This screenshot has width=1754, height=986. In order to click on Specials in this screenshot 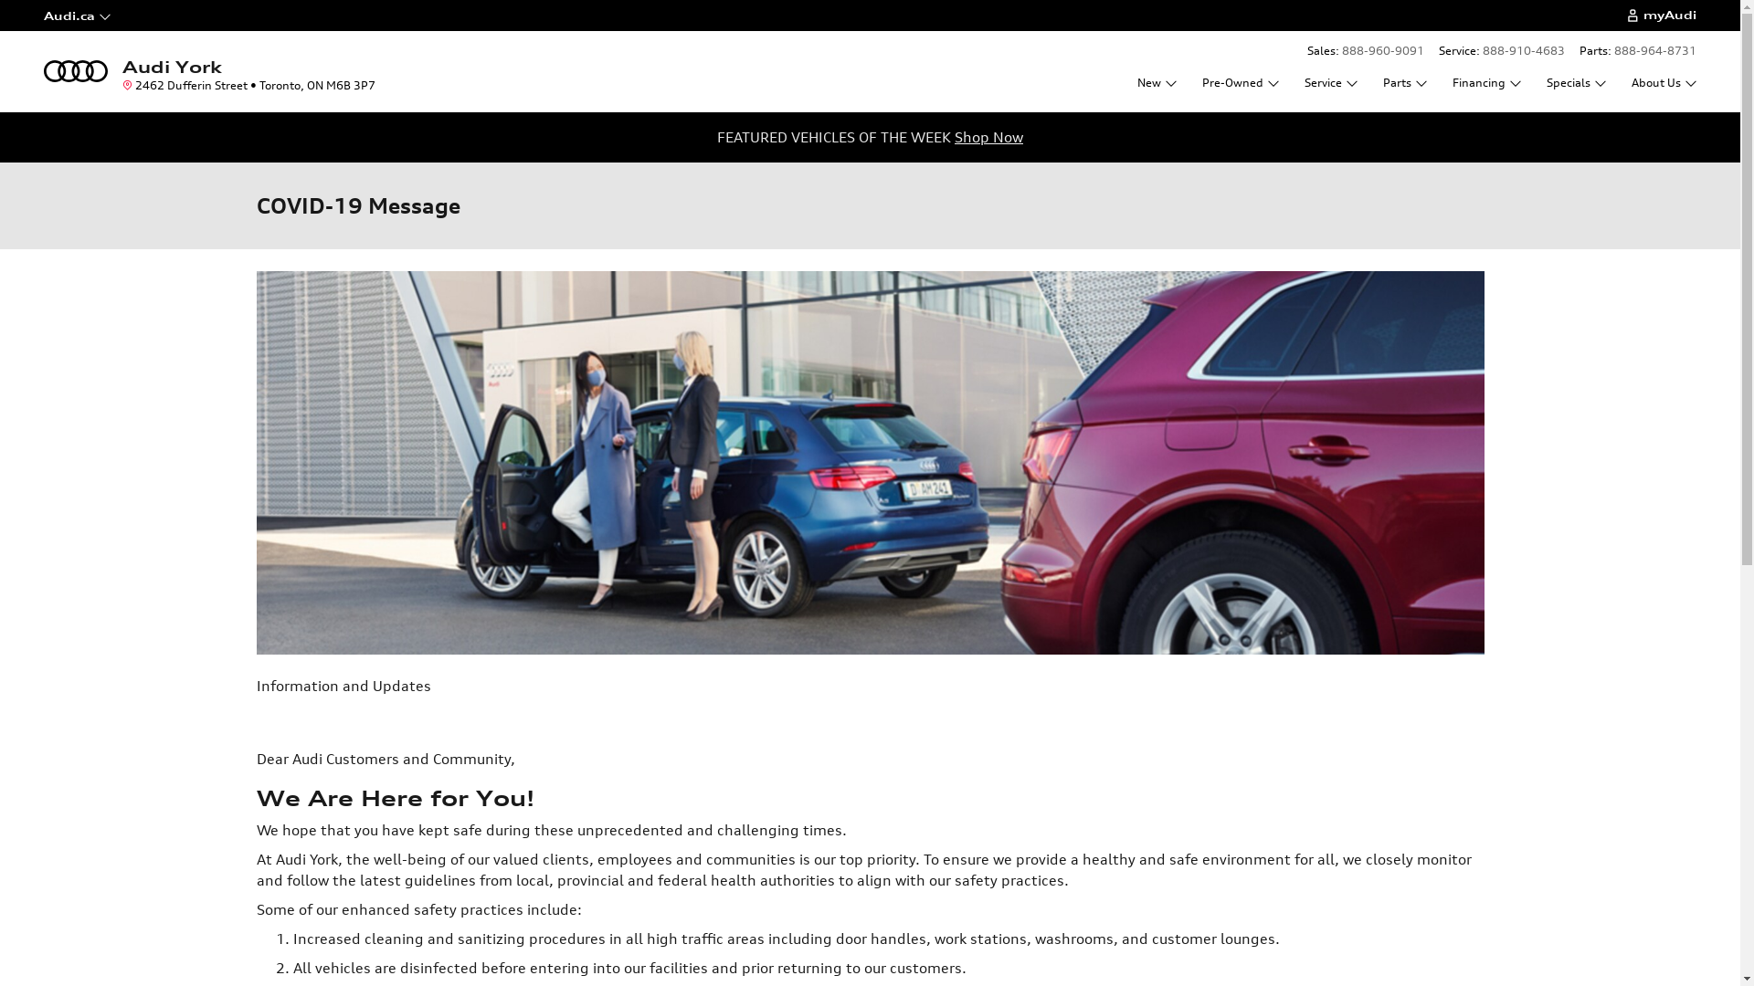, I will do `click(1577, 82)`.